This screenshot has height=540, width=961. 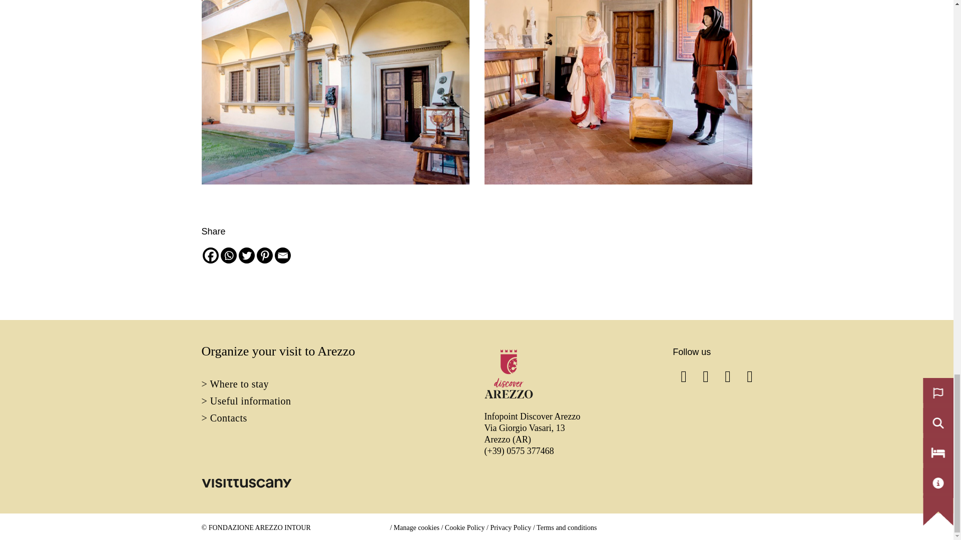 I want to click on Email, so click(x=282, y=255).